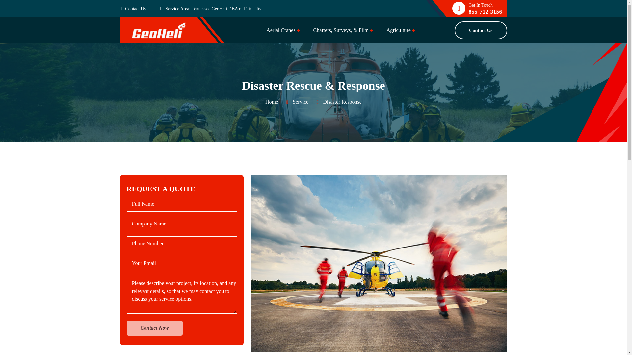 This screenshot has height=355, width=632. What do you see at coordinates (481, 30) in the screenshot?
I see `Contact Us` at bounding box center [481, 30].